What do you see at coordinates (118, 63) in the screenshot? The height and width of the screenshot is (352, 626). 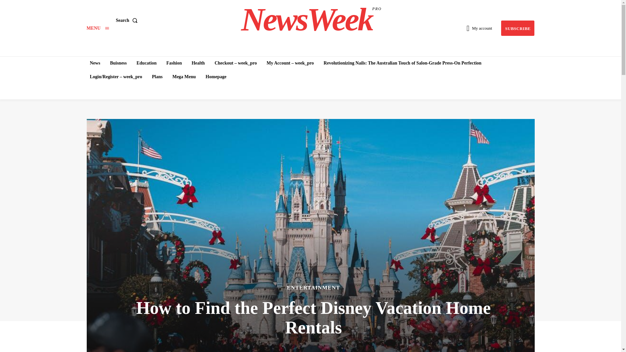 I see `News` at bounding box center [118, 63].